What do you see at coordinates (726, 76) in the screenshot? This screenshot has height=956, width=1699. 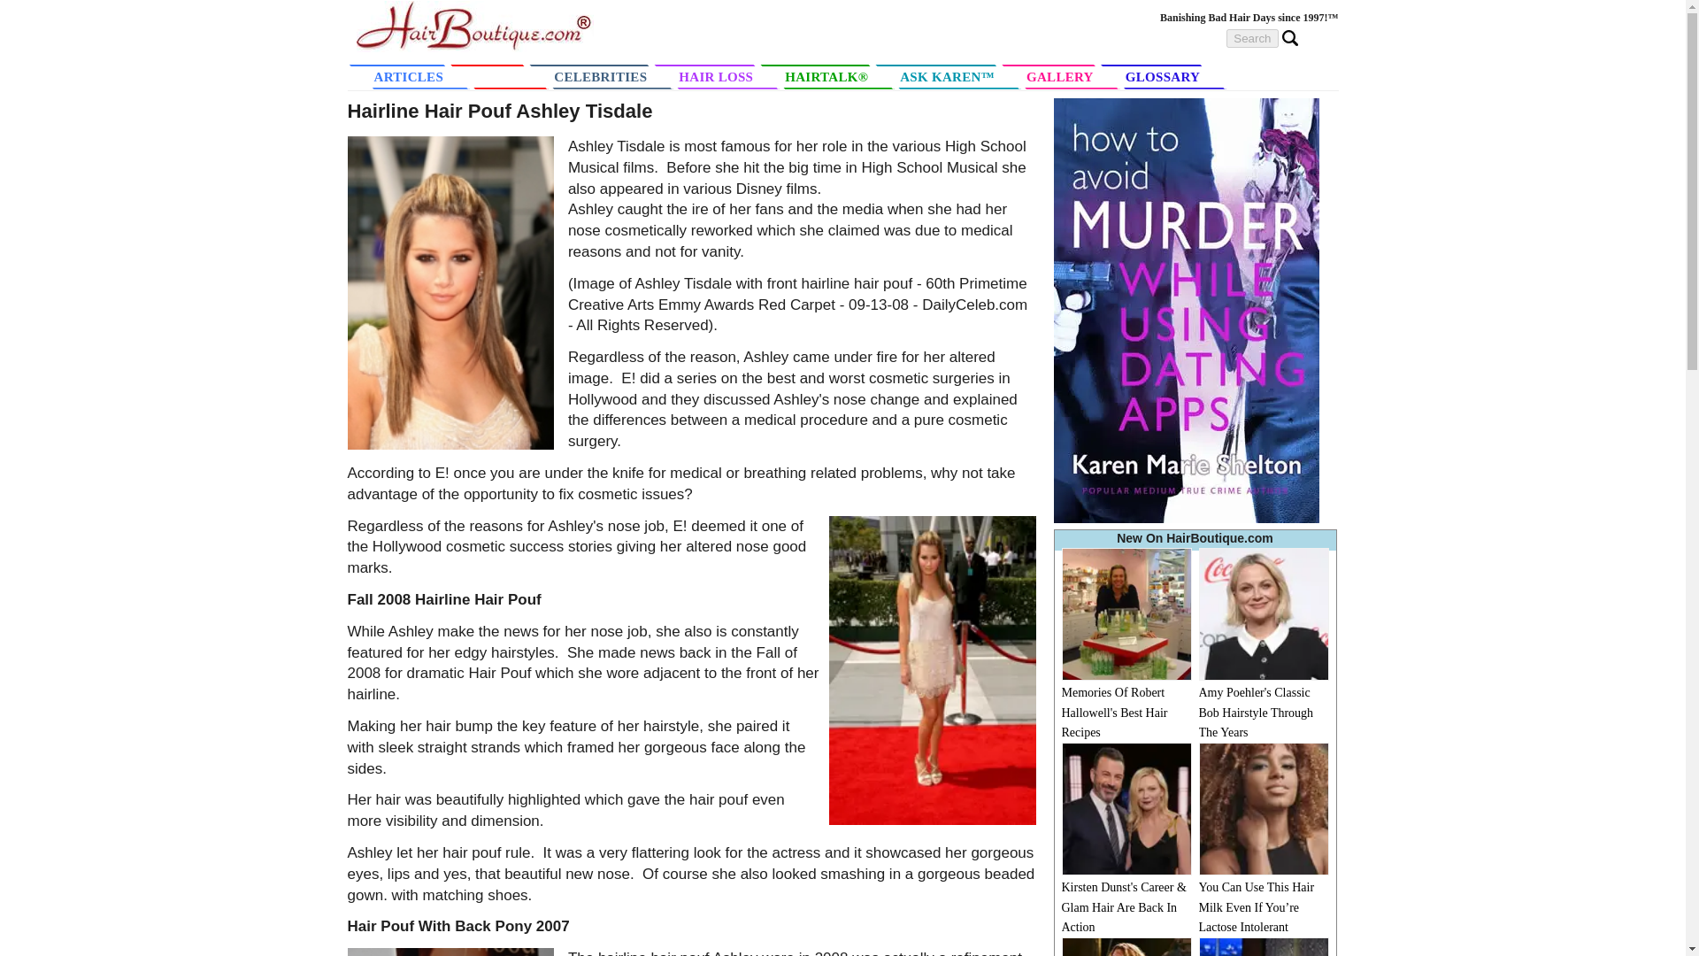 I see `HAIR LOSS` at bounding box center [726, 76].